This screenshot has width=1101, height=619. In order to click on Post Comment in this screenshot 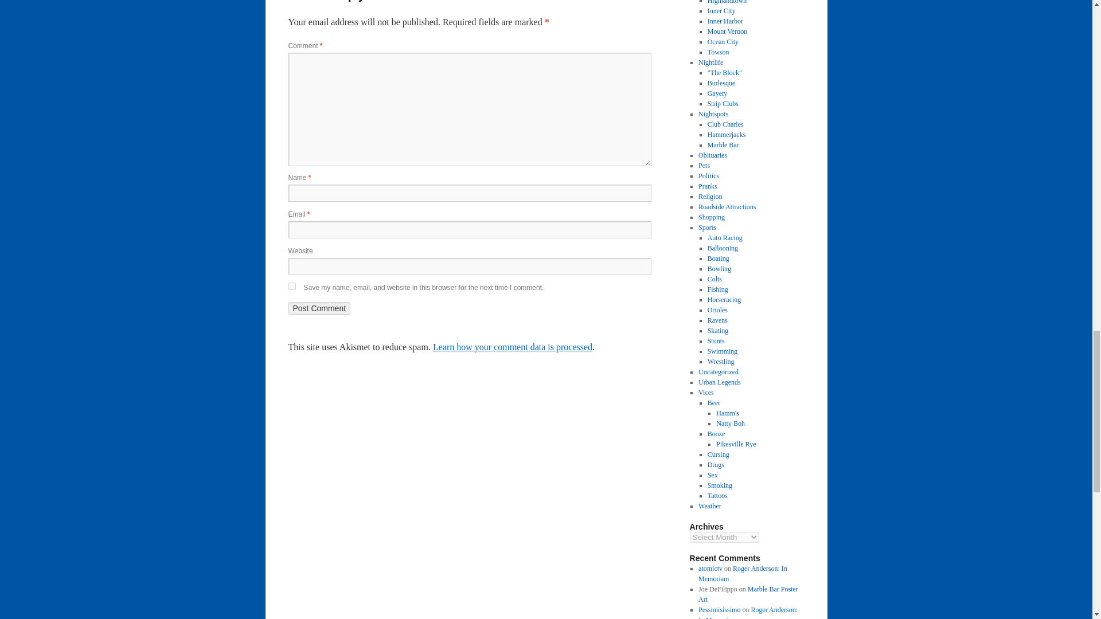, I will do `click(319, 308)`.